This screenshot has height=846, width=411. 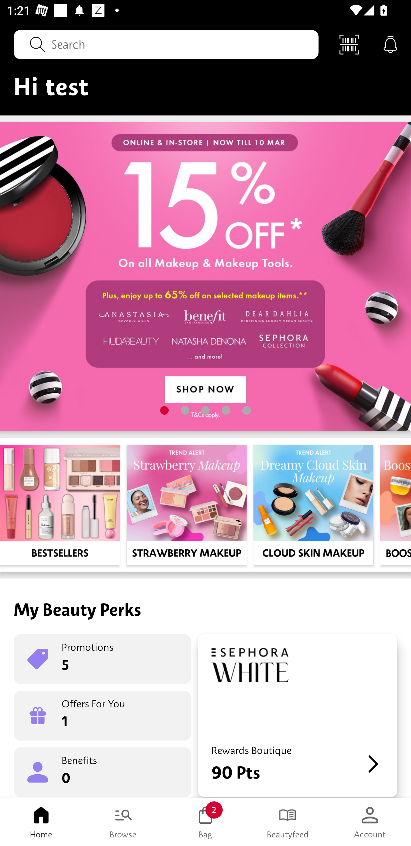 I want to click on Notifications, so click(x=390, y=44).